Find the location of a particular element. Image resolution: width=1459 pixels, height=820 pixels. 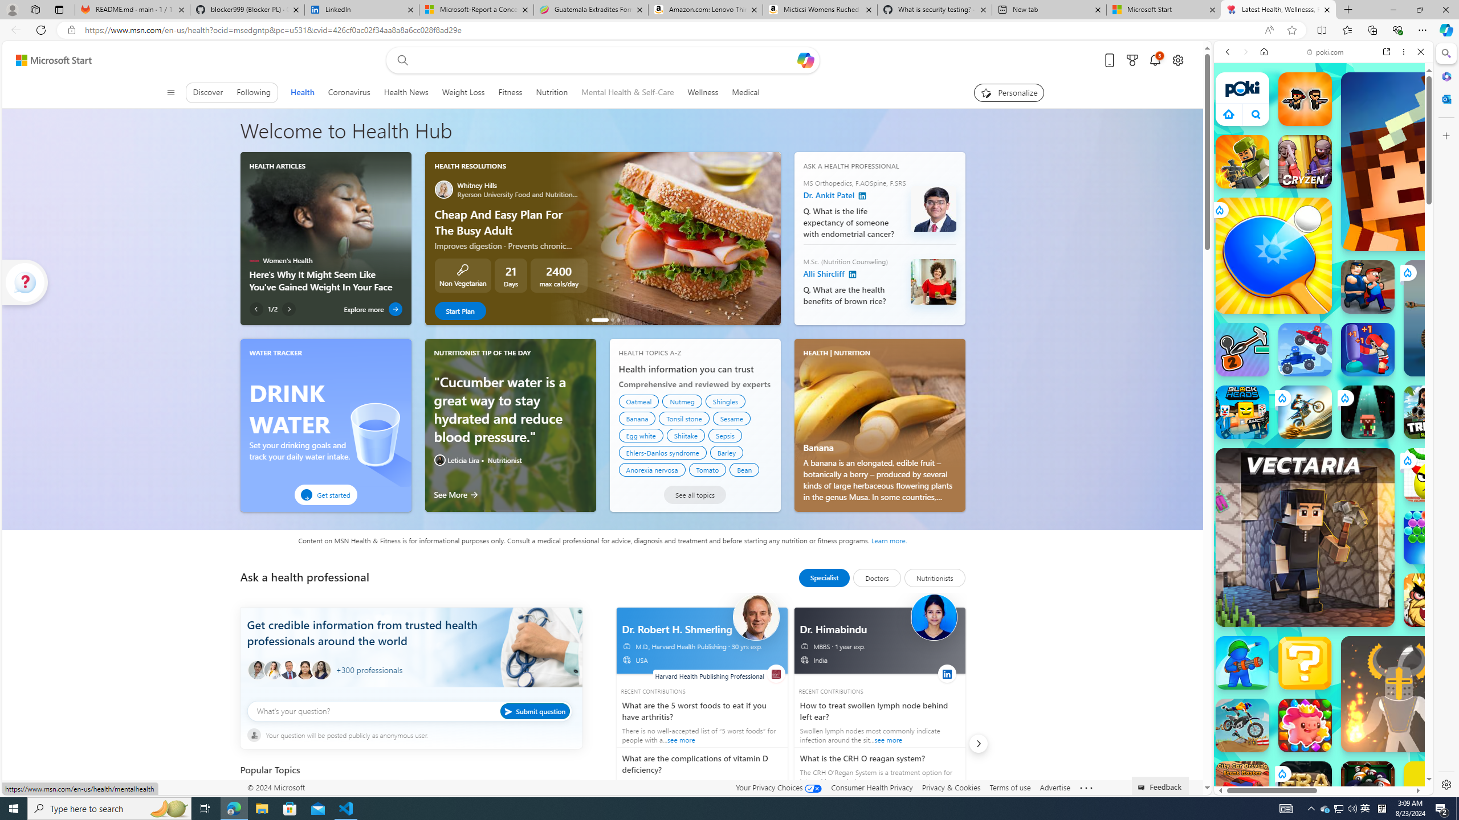

Vectaria.io Vectaria.io is located at coordinates (1305, 538).